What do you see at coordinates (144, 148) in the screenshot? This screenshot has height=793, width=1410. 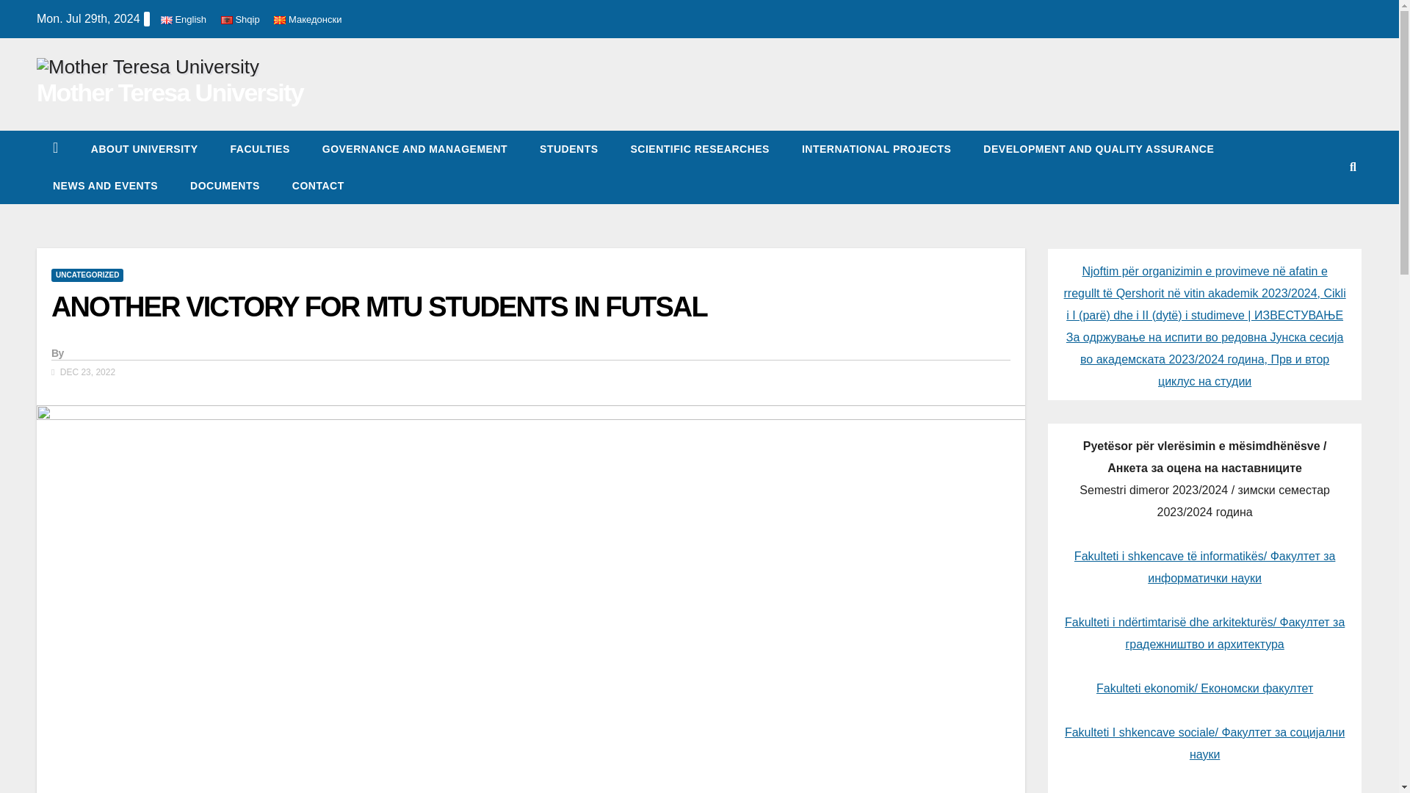 I see `About University` at bounding box center [144, 148].